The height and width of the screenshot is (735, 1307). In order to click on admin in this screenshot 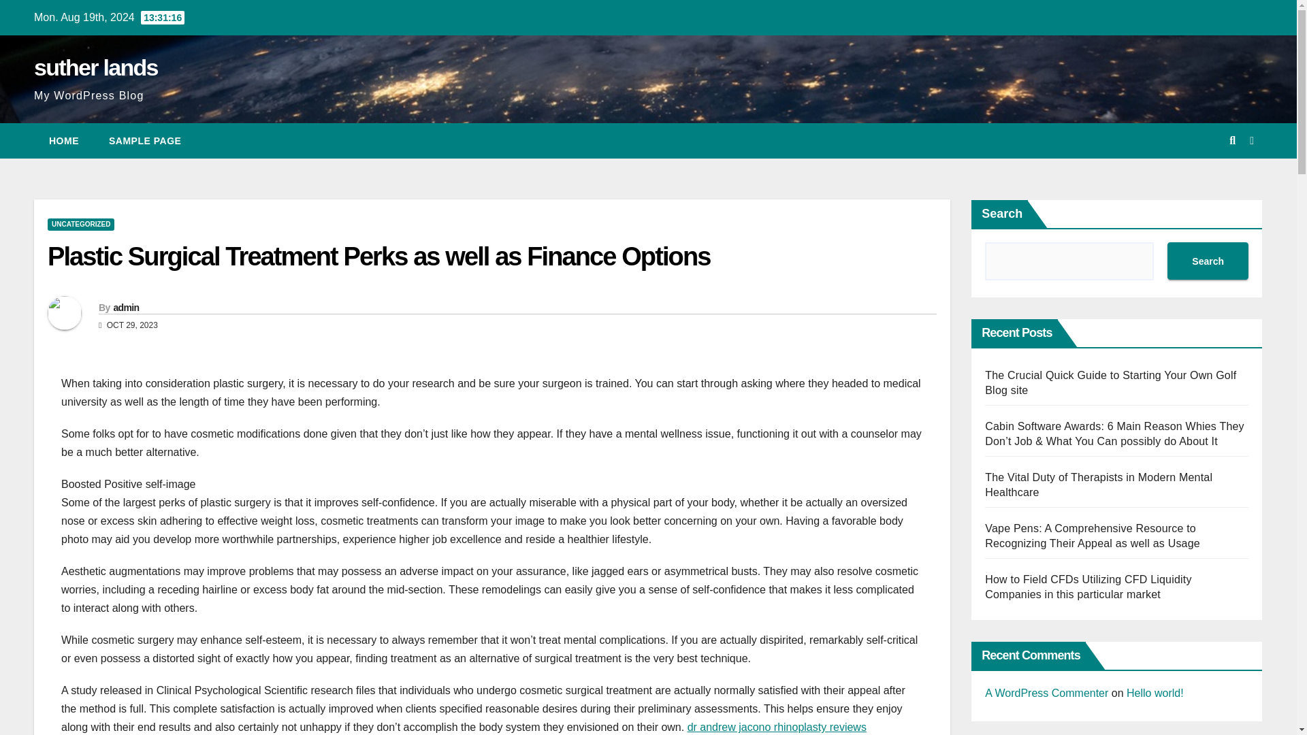, I will do `click(125, 308)`.